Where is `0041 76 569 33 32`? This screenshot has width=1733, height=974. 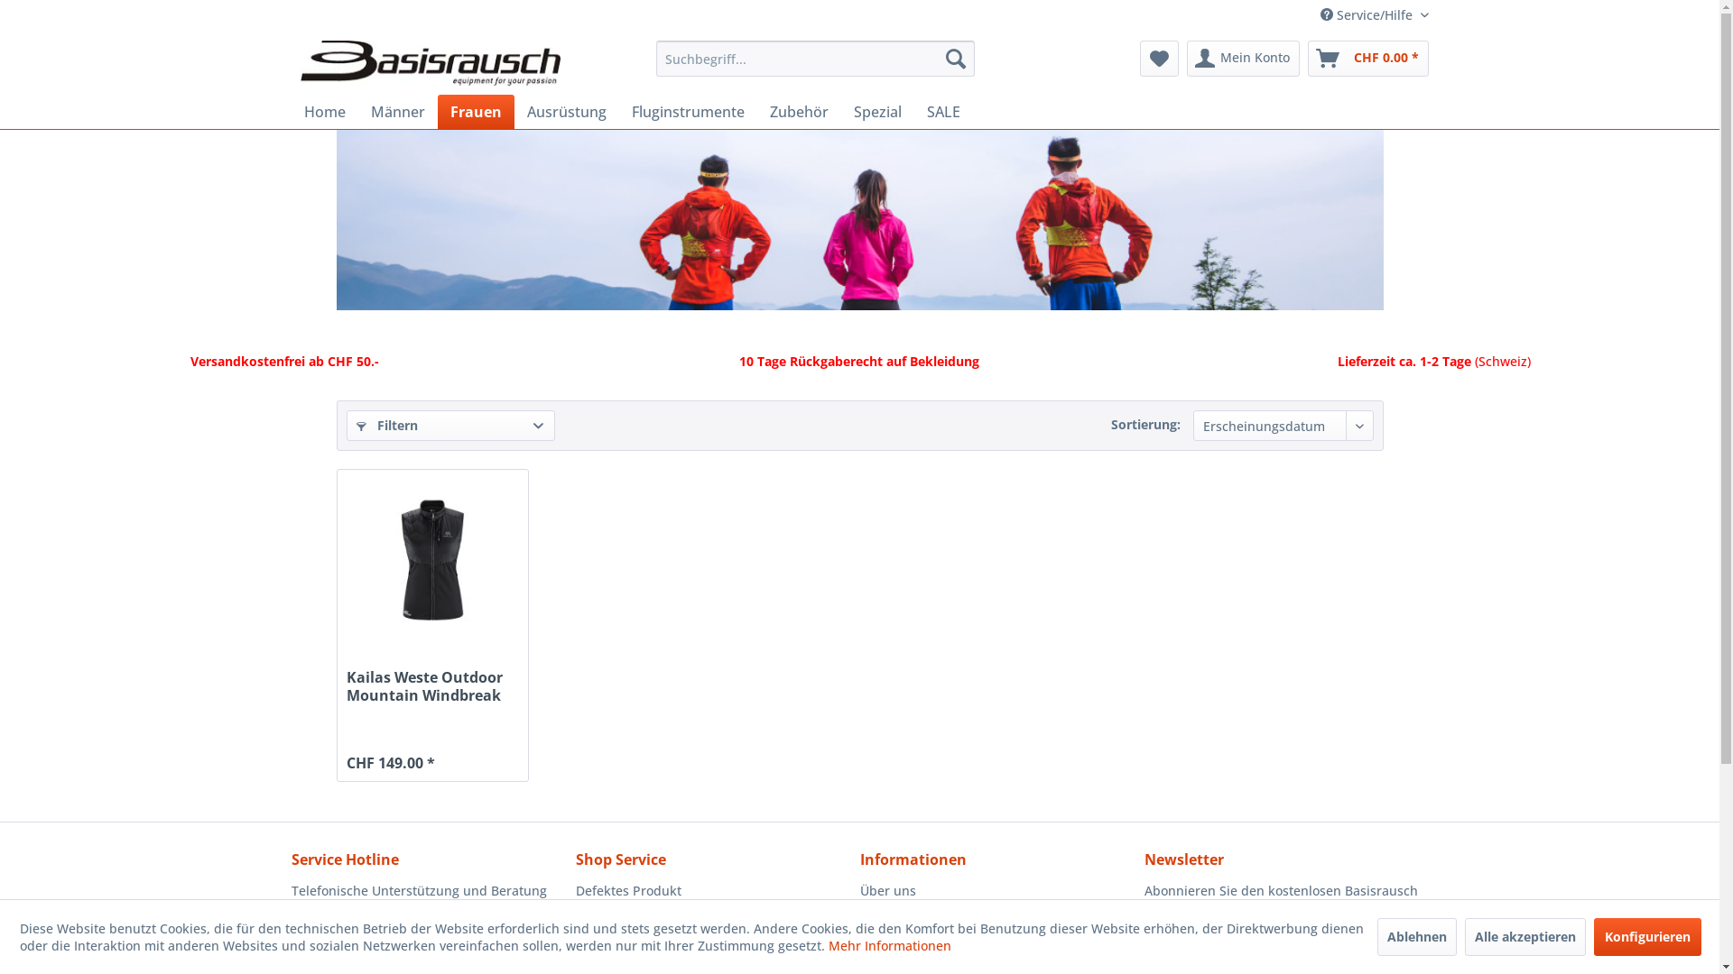 0041 76 569 33 32 is located at coordinates (365, 956).